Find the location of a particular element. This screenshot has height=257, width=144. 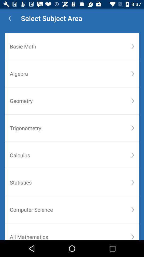

tap the icon below trigonometry is located at coordinates (133, 155).